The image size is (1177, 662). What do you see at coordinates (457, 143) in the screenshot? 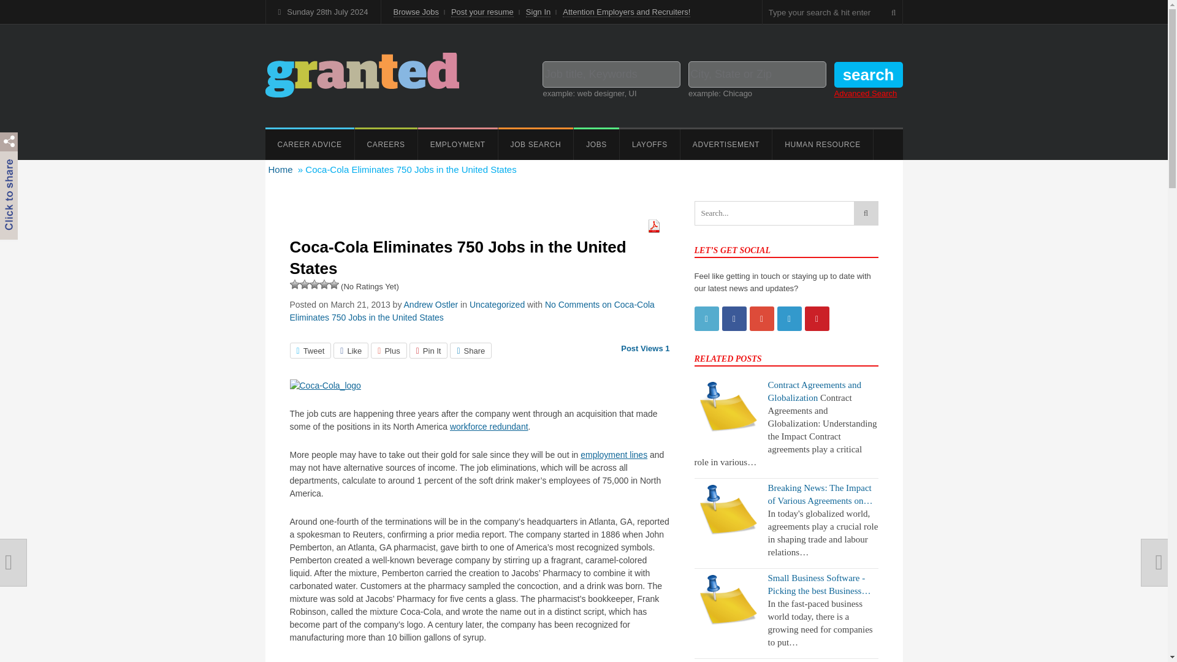
I see `EMPLOYMENT` at bounding box center [457, 143].